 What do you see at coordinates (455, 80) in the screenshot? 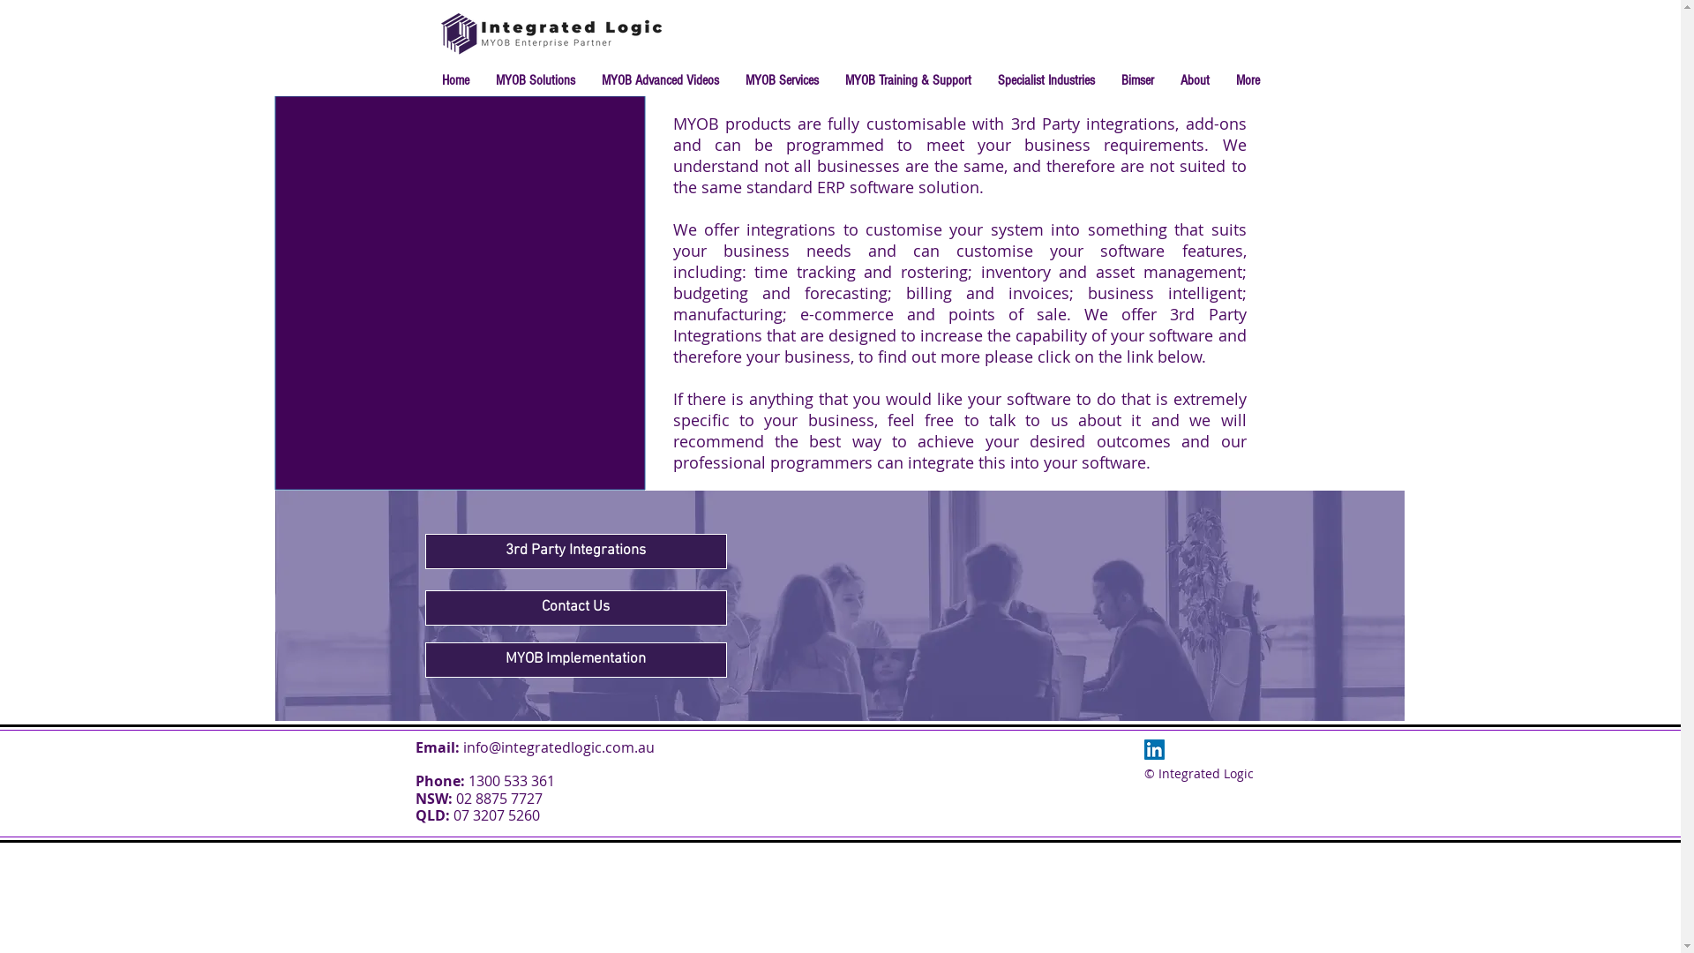
I see `Home` at bounding box center [455, 80].